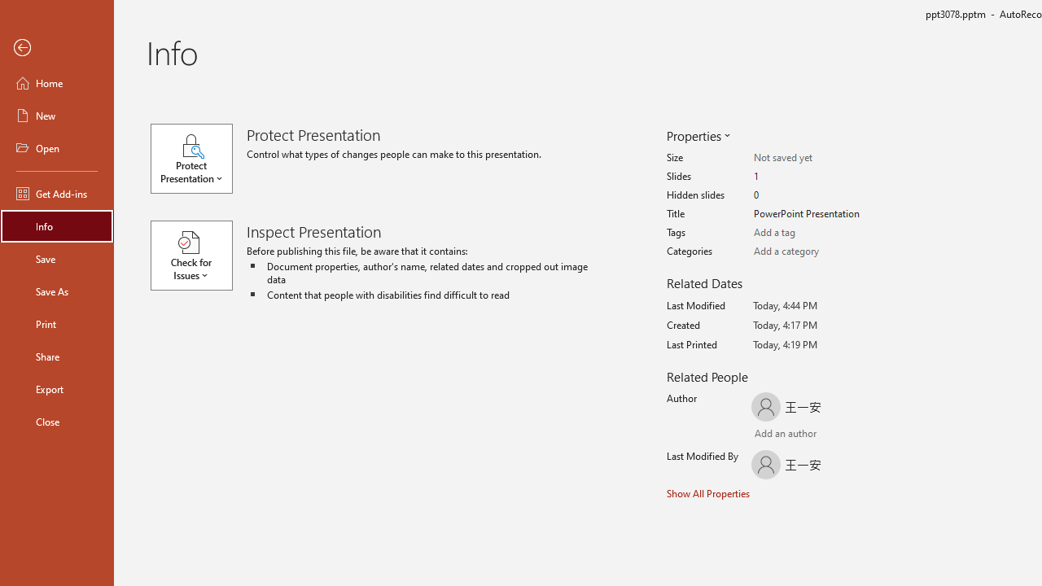 This screenshot has height=586, width=1042. I want to click on Categories, so click(817, 251).